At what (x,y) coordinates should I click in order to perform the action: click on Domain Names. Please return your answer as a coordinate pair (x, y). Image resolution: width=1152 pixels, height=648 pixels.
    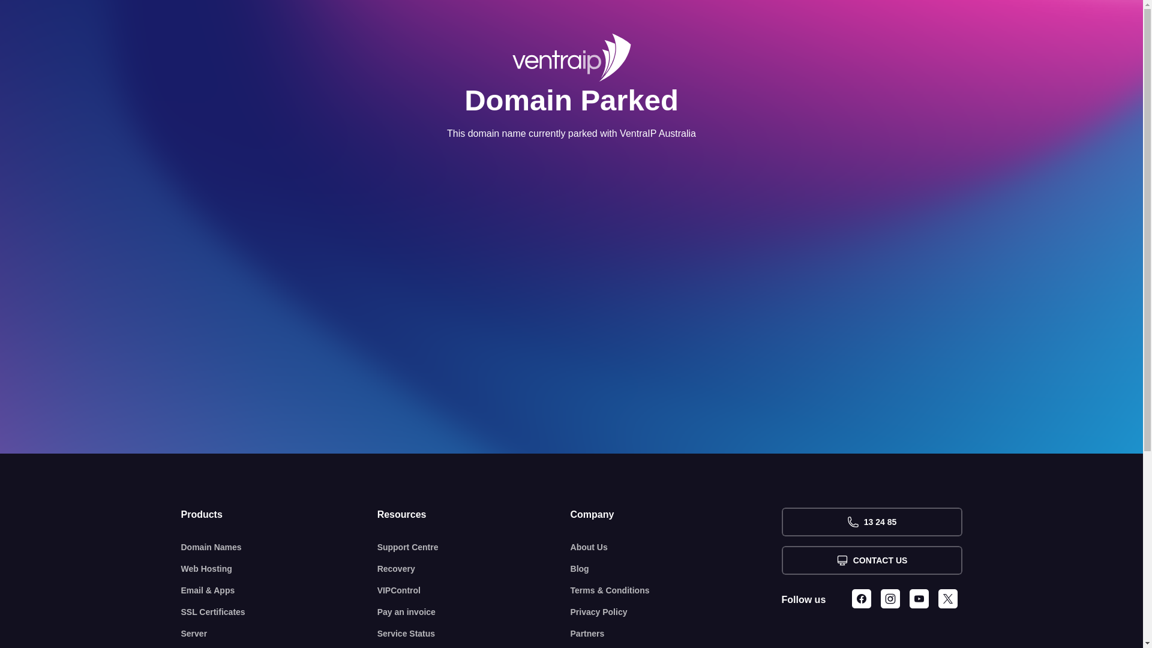
    Looking at the image, I should click on (280, 547).